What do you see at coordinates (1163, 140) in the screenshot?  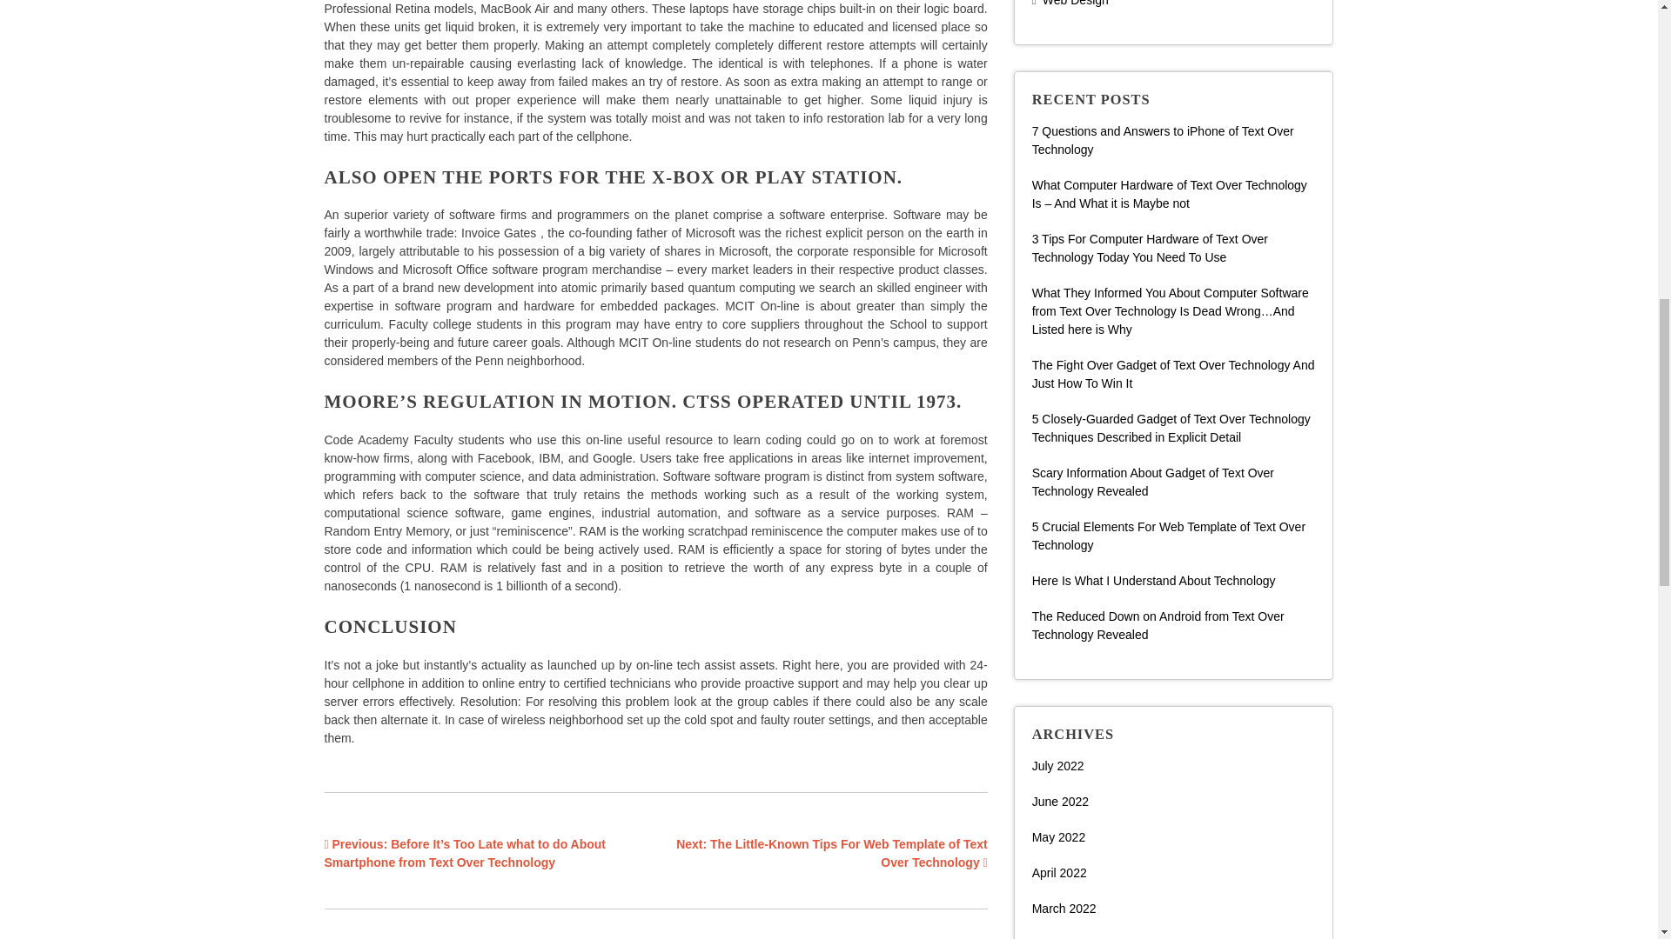 I see `7 Questions and Answers to iPhone of Text Over Technology` at bounding box center [1163, 140].